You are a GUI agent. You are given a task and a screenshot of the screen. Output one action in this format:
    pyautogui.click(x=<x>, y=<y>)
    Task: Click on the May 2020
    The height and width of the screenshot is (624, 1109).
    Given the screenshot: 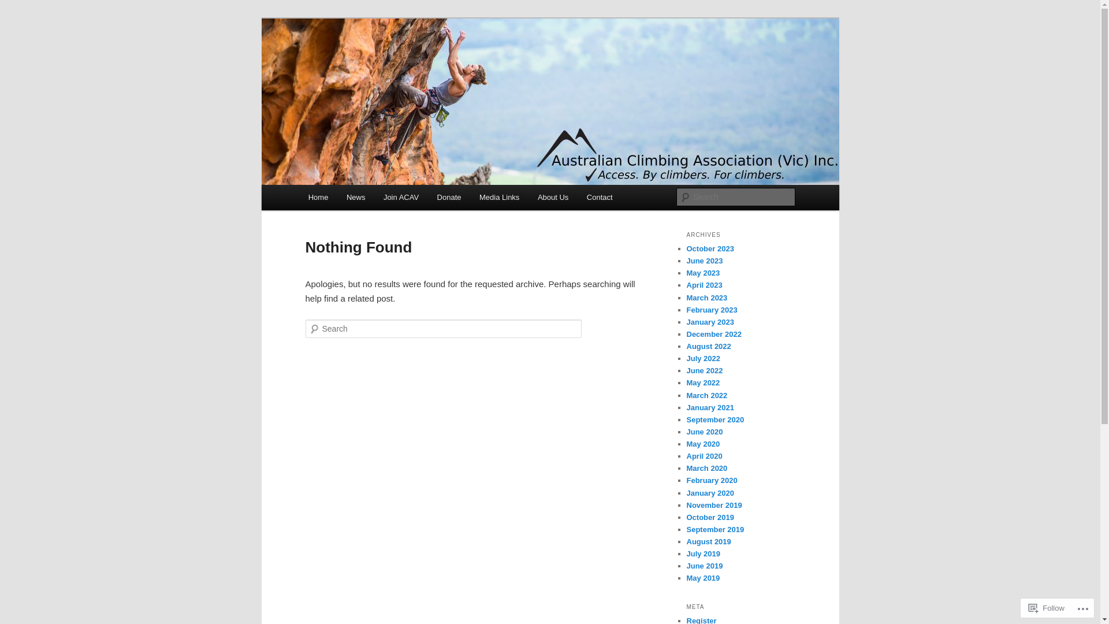 What is the action you would take?
    pyautogui.click(x=703, y=444)
    